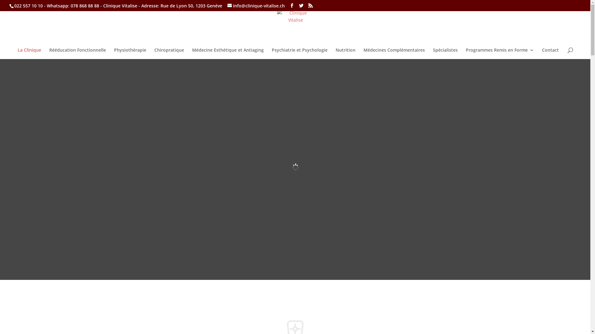  What do you see at coordinates (256, 6) in the screenshot?
I see `info@clinique-vitalise.ch` at bounding box center [256, 6].